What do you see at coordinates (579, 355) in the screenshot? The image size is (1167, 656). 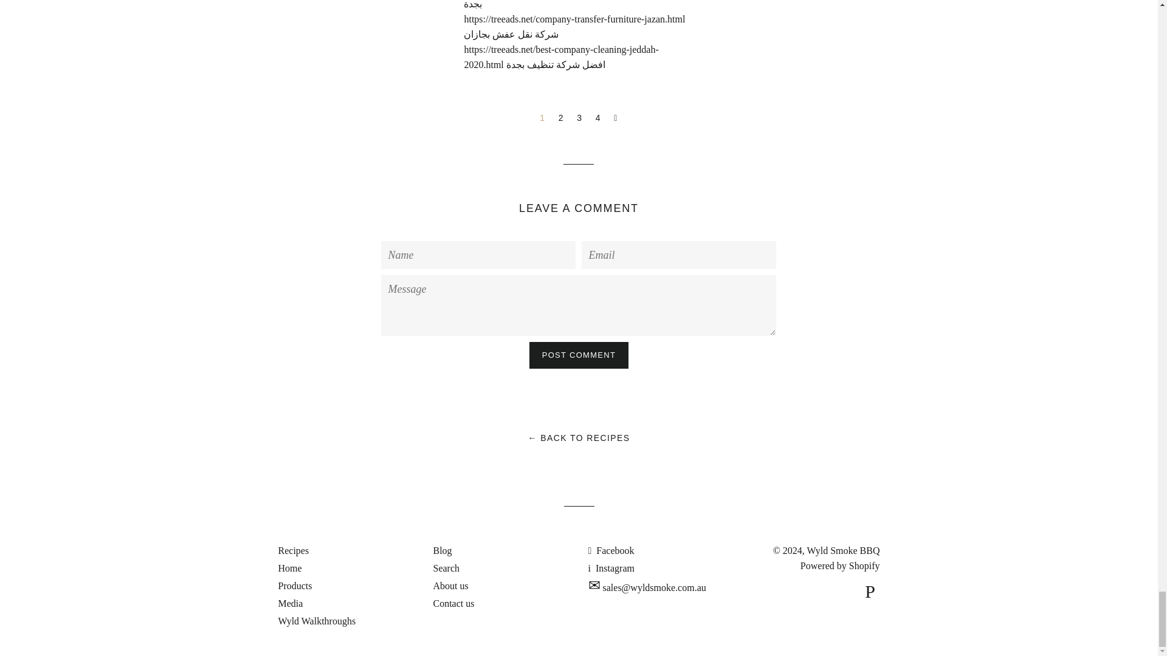 I see `Post comment` at bounding box center [579, 355].